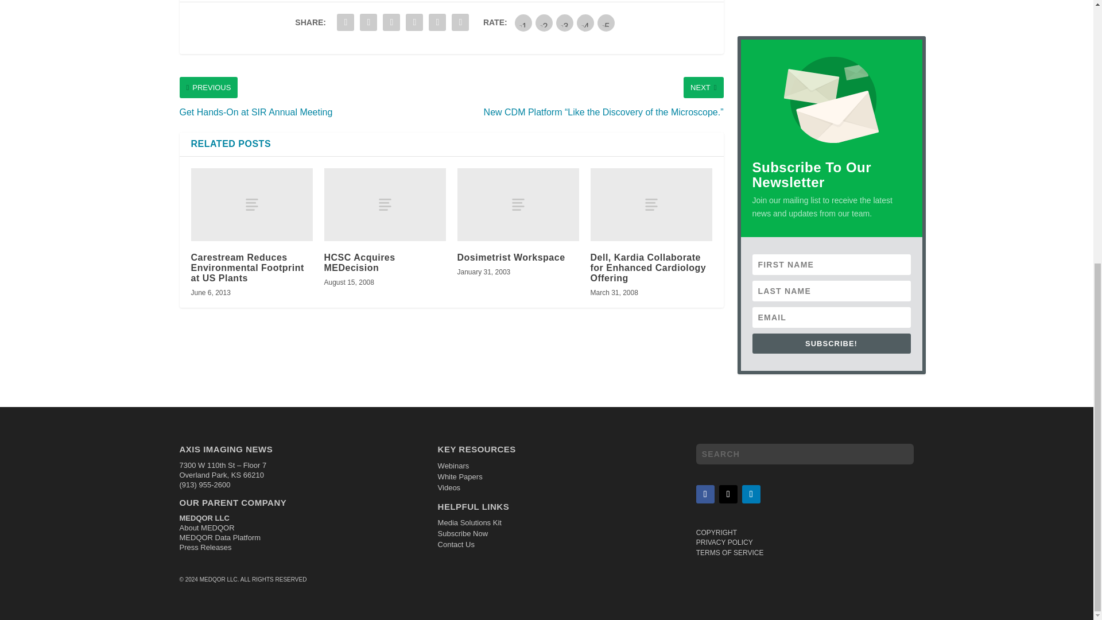 Image resolution: width=1102 pixels, height=620 pixels. Describe the element at coordinates (414, 22) in the screenshot. I see `Share "Nil Viewers Offer RESTful Integration" via Buffer` at that location.